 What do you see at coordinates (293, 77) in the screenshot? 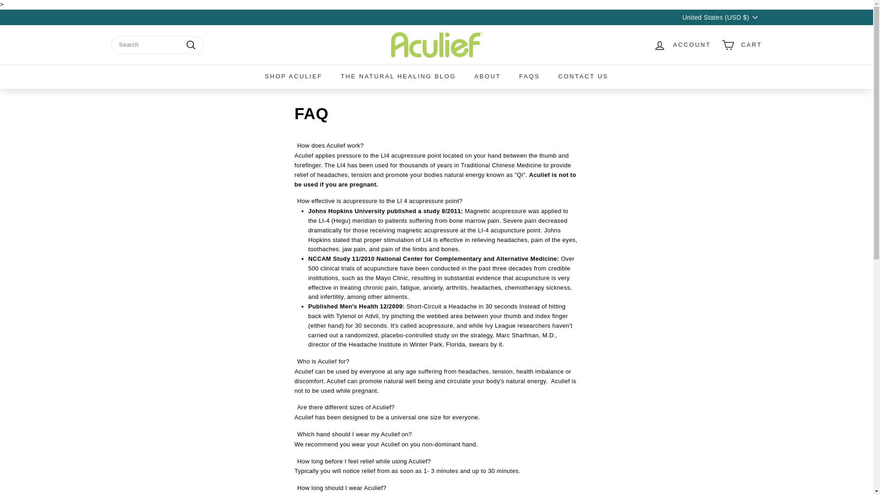
I see `SHOP ACULIEF` at bounding box center [293, 77].